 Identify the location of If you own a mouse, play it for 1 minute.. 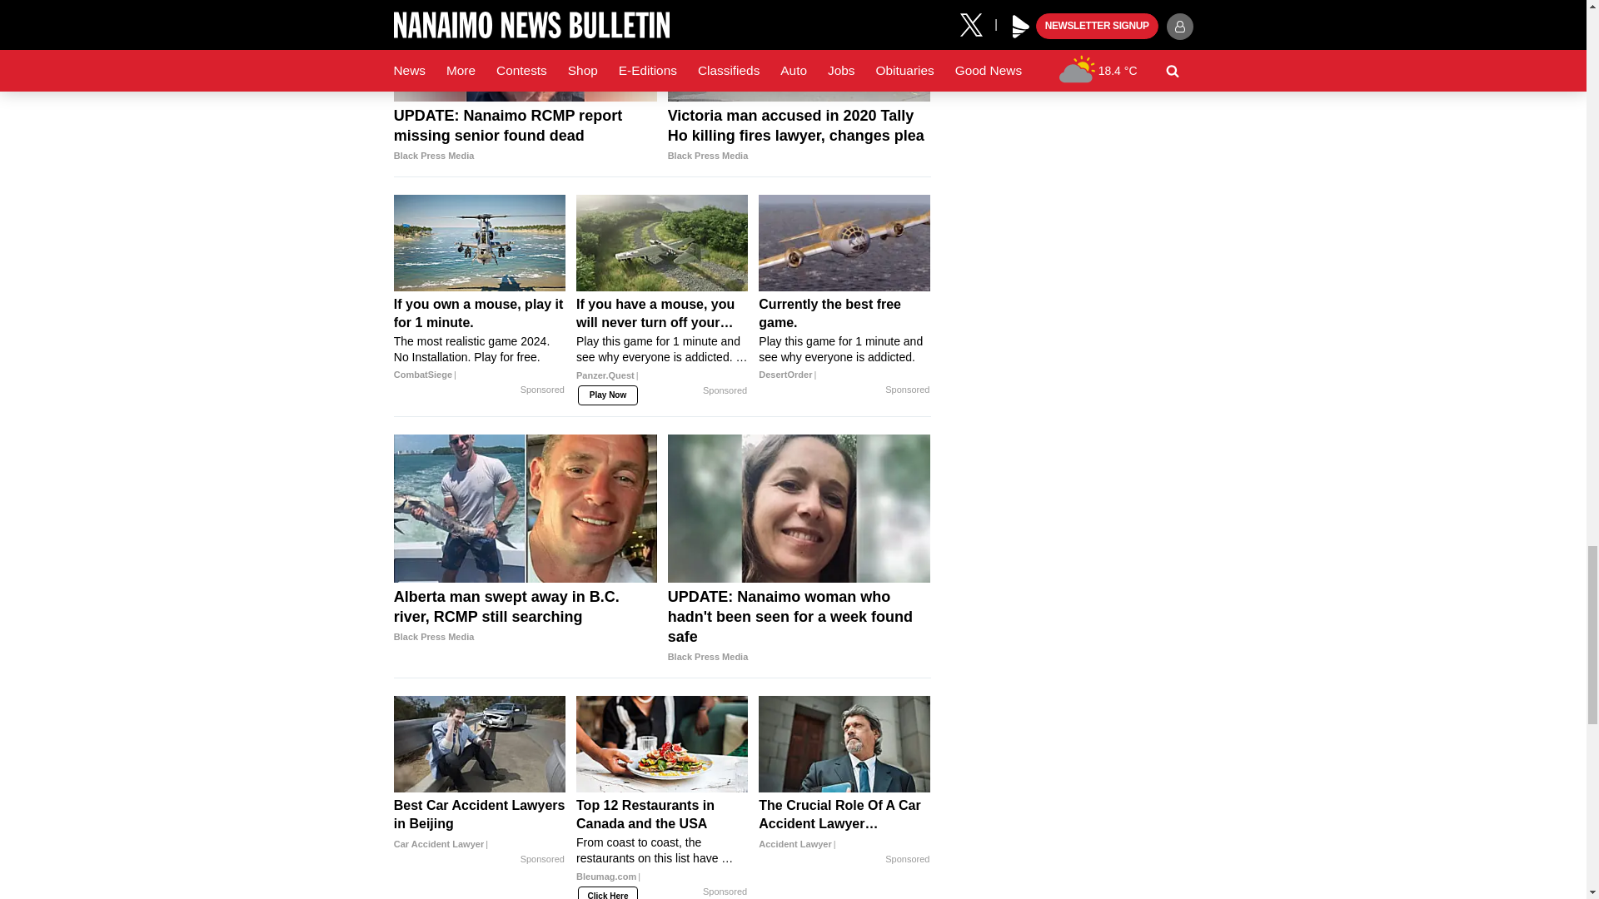
(480, 243).